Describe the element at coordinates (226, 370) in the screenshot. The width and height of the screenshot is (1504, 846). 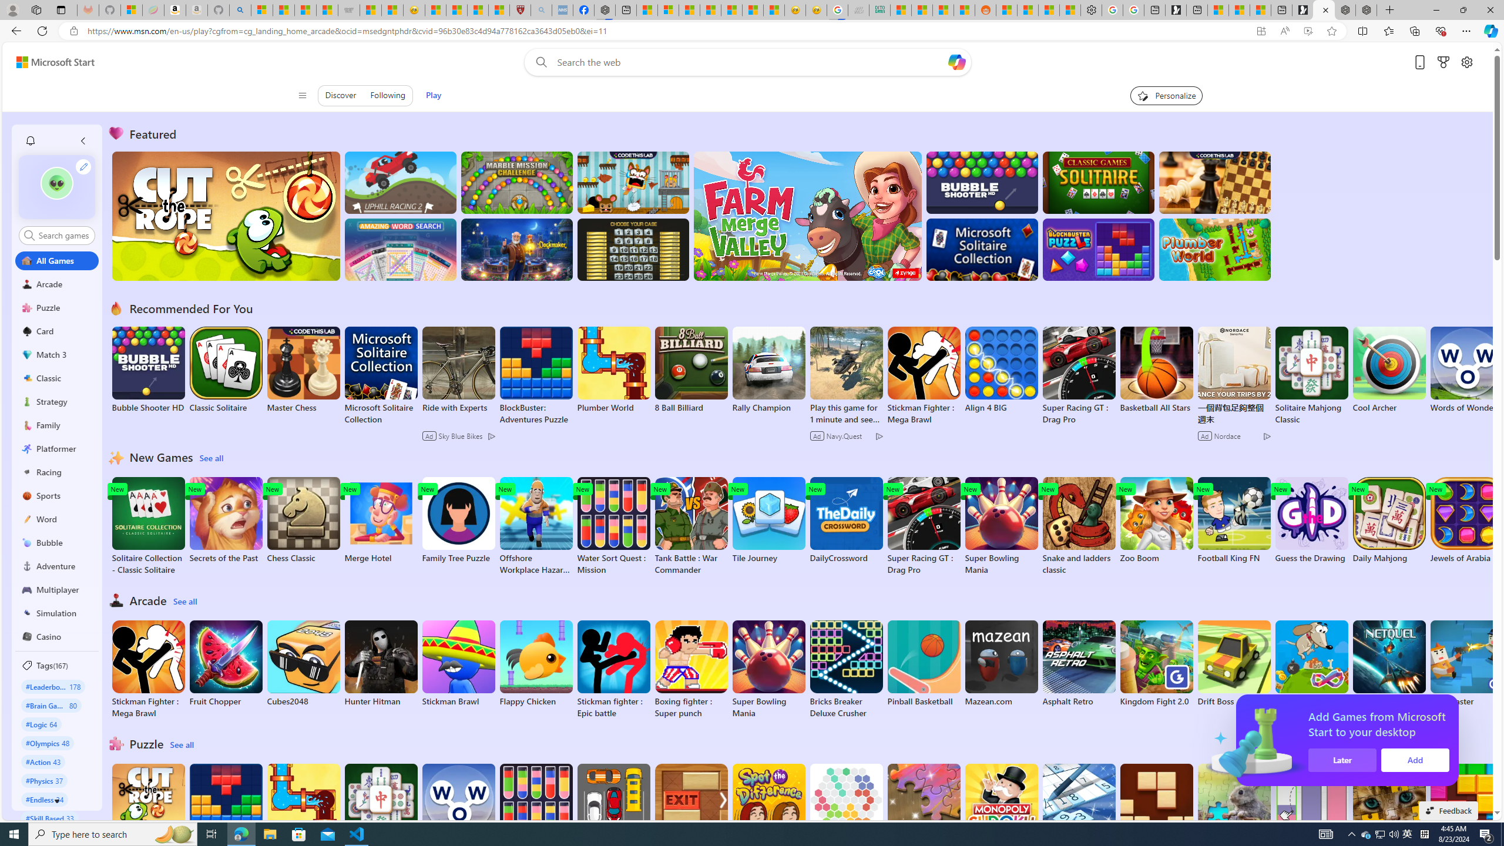
I see `Classic Solitaire` at that location.